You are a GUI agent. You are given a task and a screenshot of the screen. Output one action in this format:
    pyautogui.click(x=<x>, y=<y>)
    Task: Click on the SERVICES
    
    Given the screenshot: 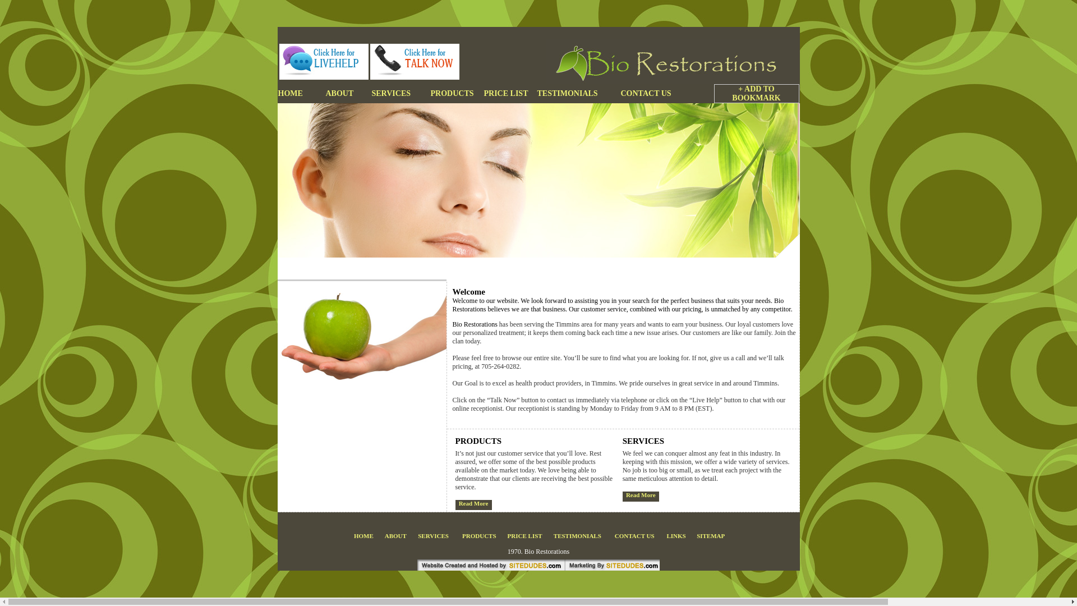 What is the action you would take?
    pyautogui.click(x=401, y=94)
    